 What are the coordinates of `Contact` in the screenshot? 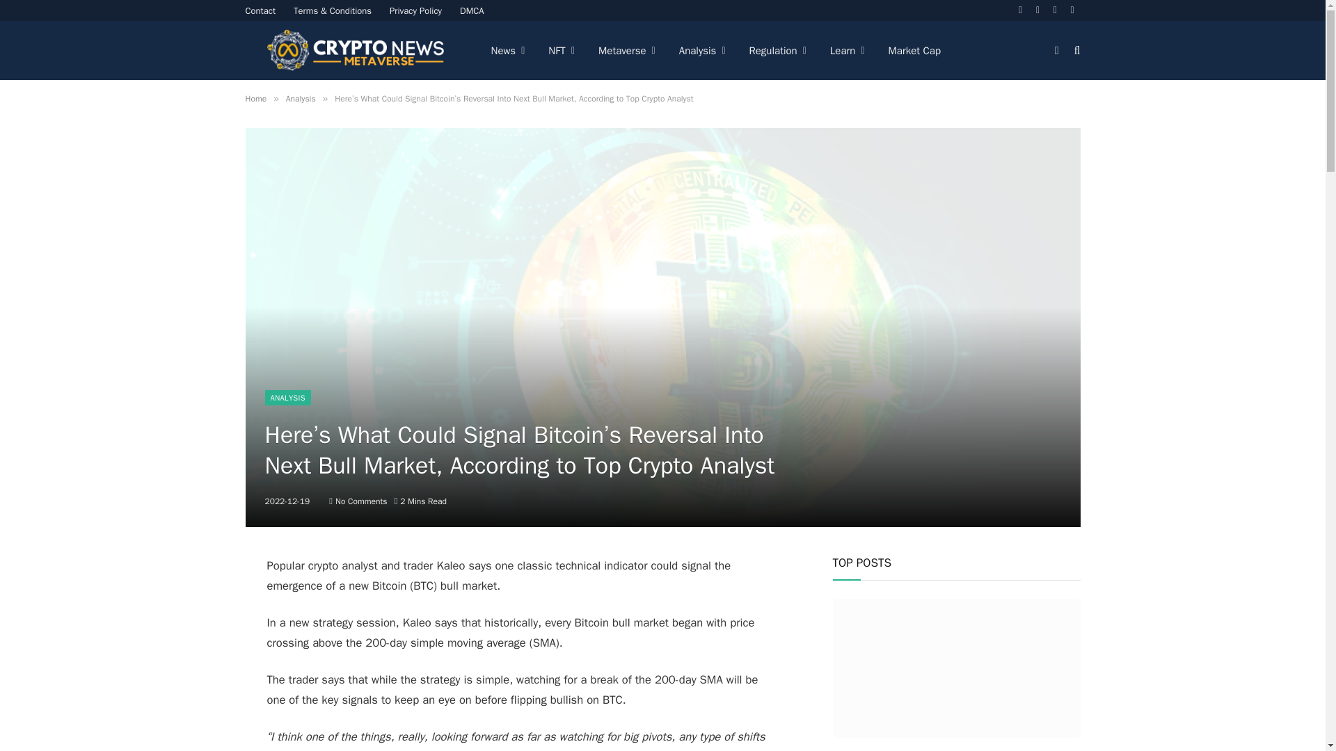 It's located at (260, 10).